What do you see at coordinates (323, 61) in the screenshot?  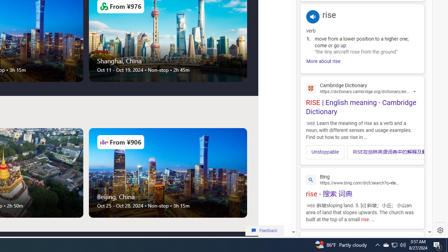 I see `More about rise` at bounding box center [323, 61].